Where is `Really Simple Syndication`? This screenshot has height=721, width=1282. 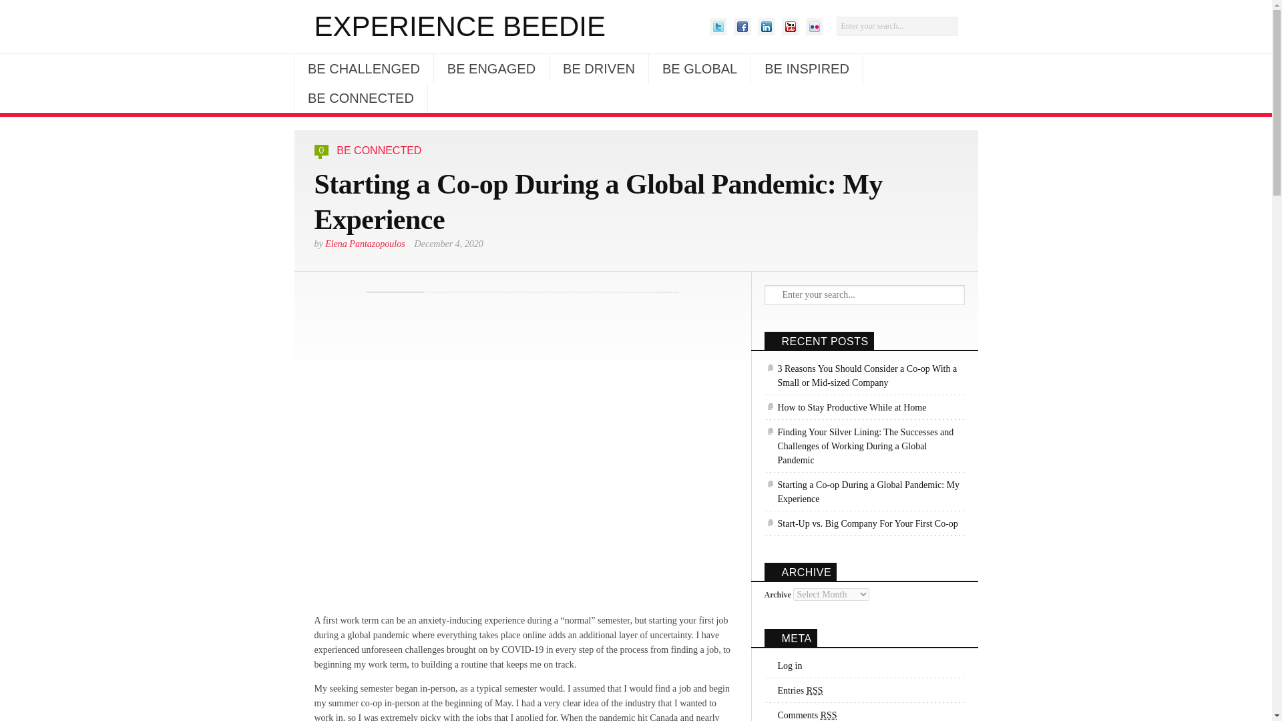 Really Simple Syndication is located at coordinates (815, 690).